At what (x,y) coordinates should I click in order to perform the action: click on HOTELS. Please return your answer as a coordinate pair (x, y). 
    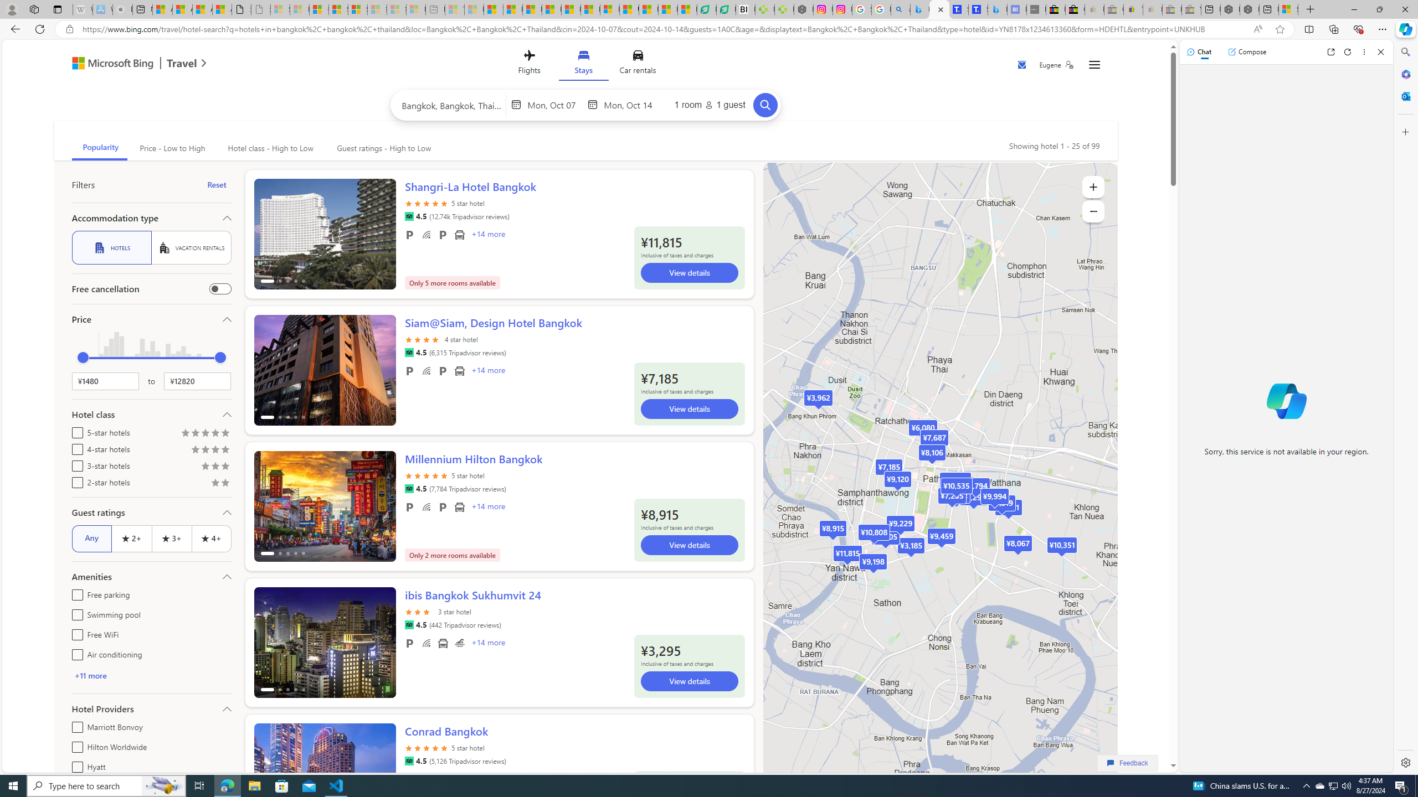
    Looking at the image, I should click on (111, 248).